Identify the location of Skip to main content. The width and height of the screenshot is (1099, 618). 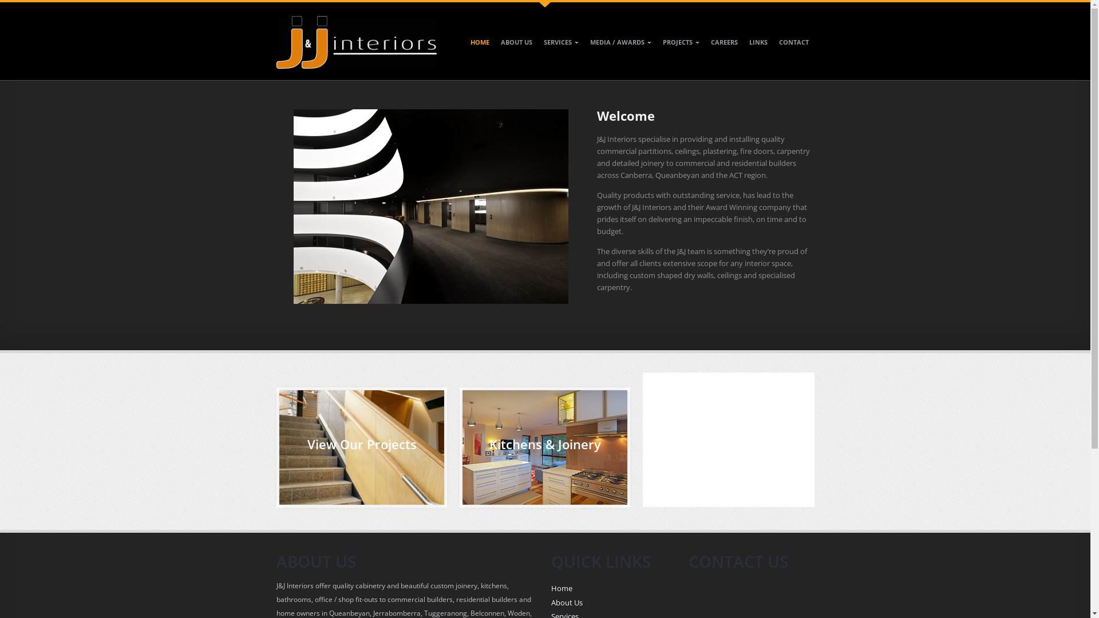
(35, 0).